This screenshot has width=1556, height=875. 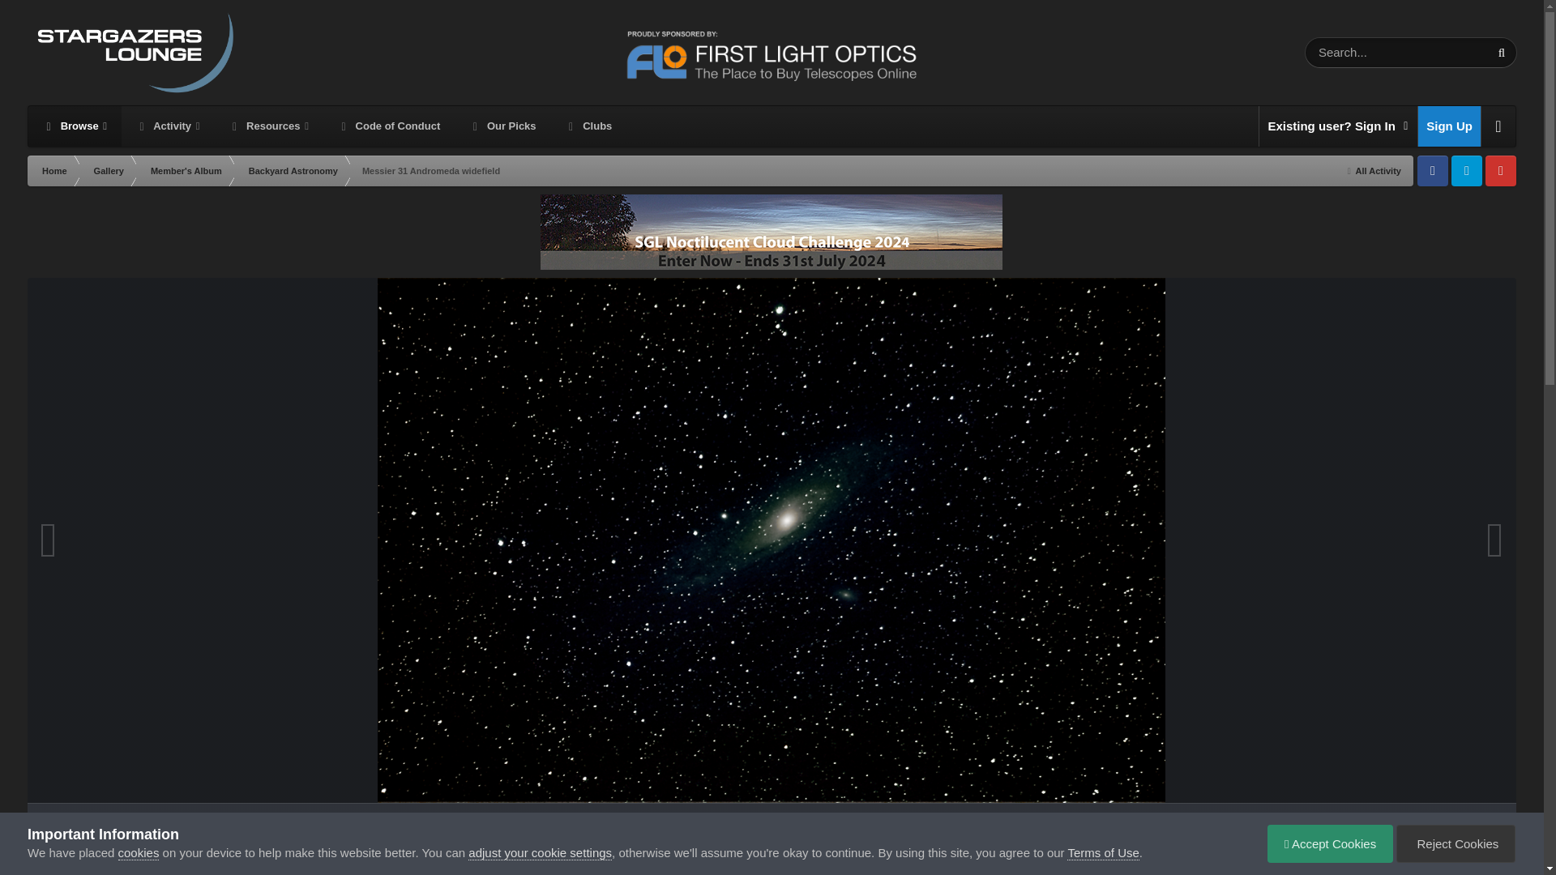 I want to click on View the image Messier 31 Andromeda widefield, so click(x=768, y=849).